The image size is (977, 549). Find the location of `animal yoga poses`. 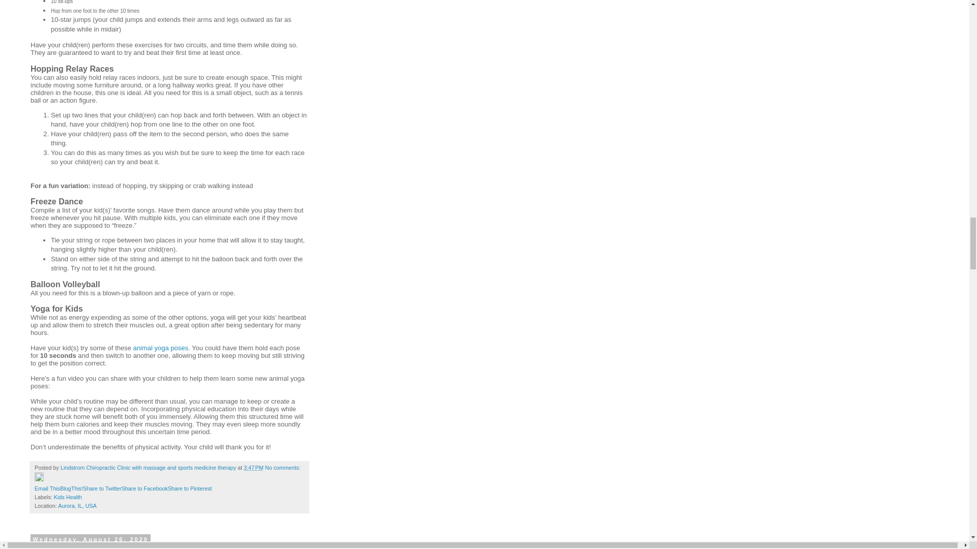

animal yoga poses is located at coordinates (161, 348).